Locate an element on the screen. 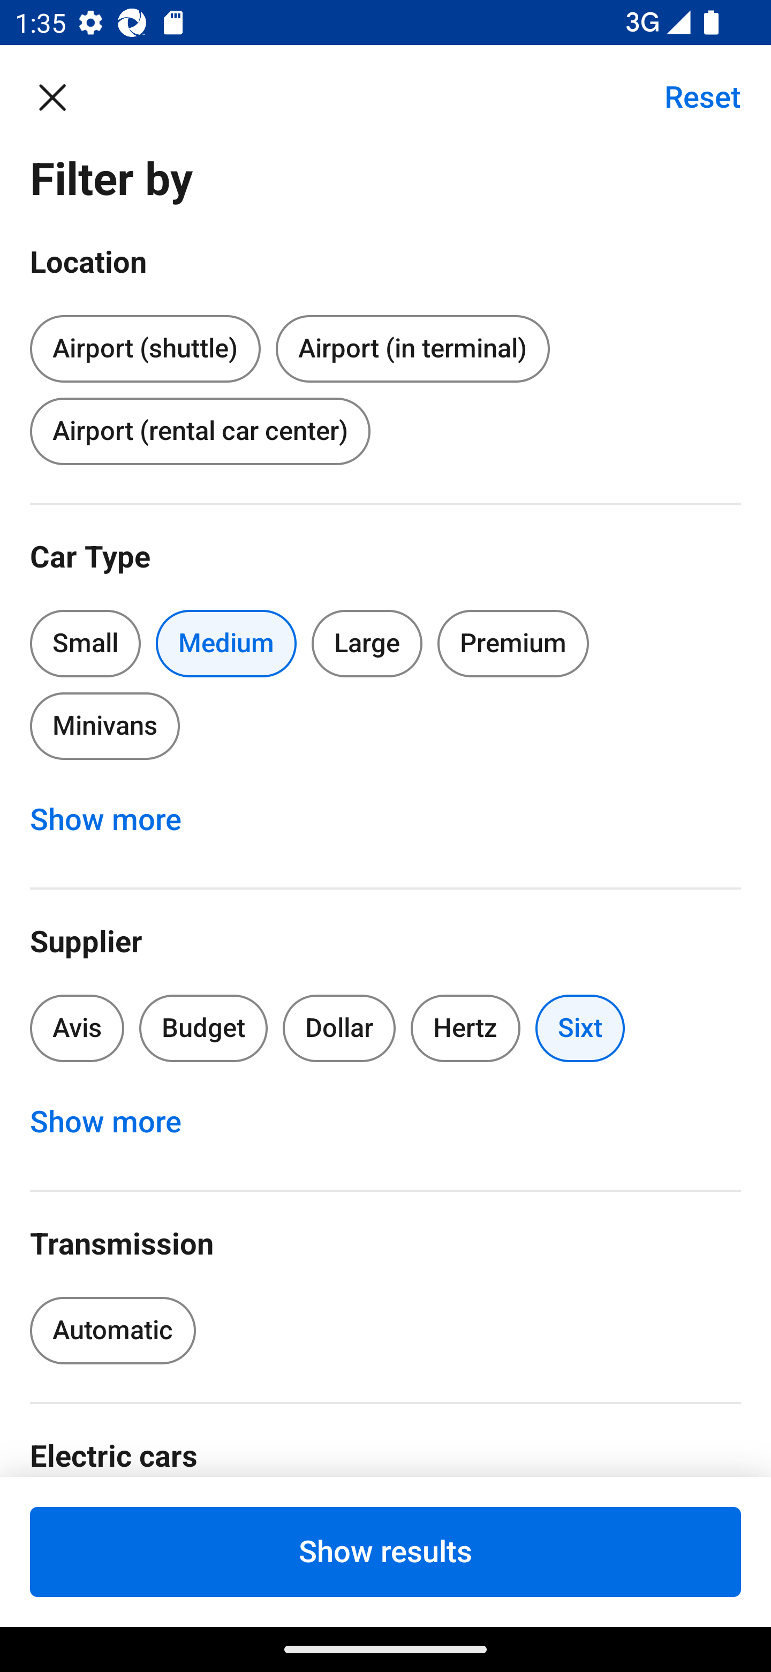 This screenshot has height=1672, width=771. Show results is located at coordinates (385, 1551).